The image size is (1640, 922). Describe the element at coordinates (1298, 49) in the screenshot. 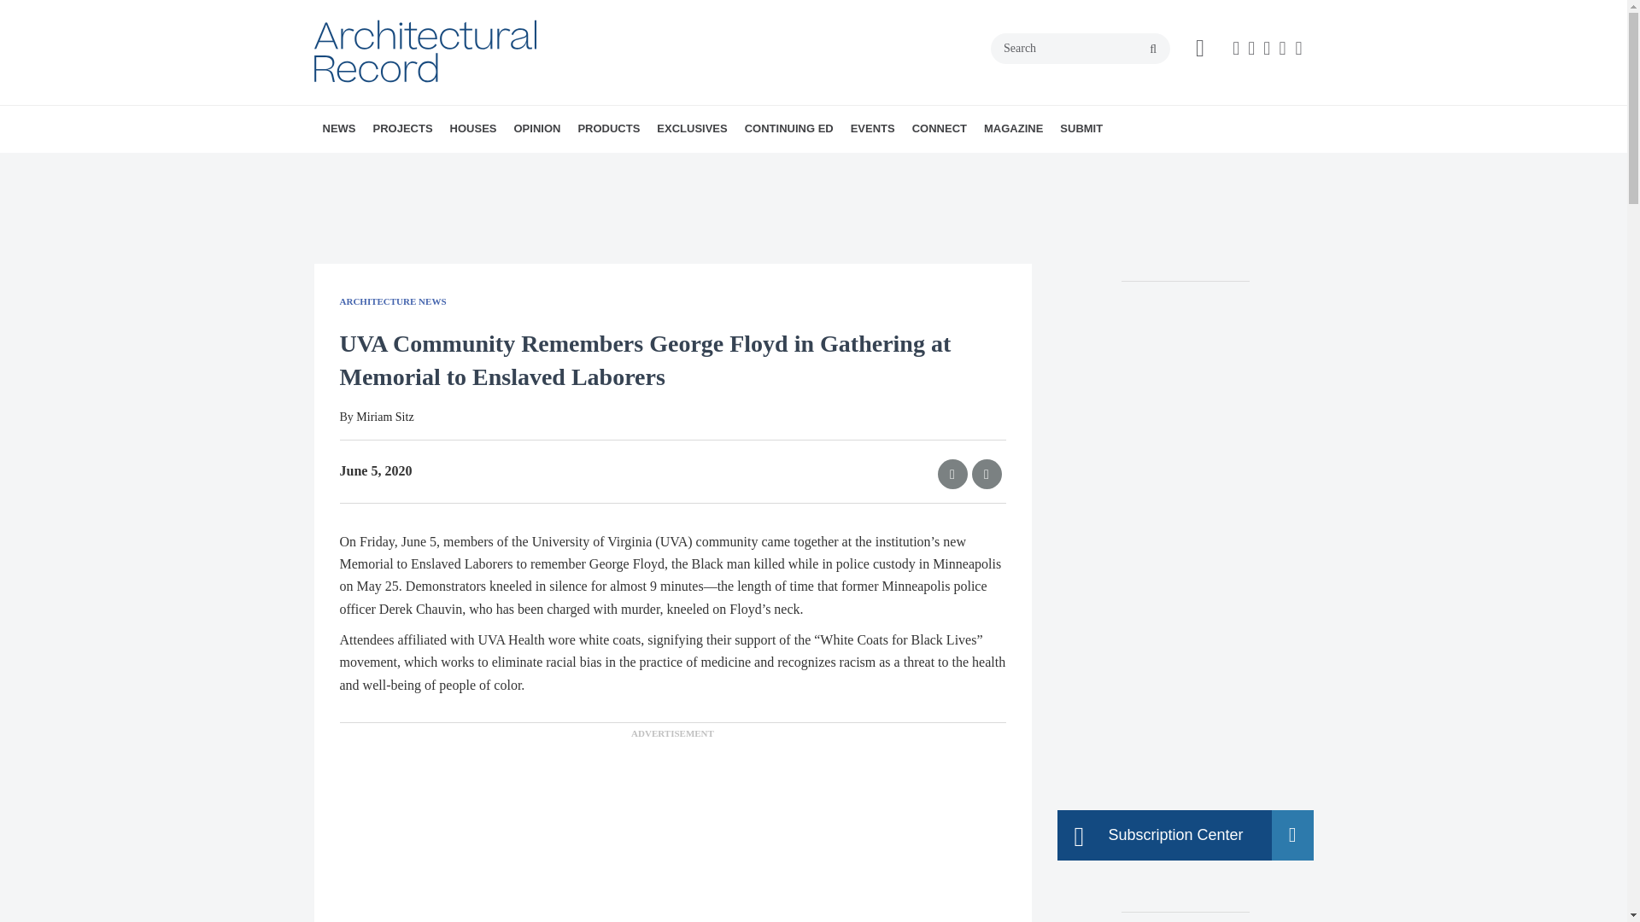

I see `youtube` at that location.